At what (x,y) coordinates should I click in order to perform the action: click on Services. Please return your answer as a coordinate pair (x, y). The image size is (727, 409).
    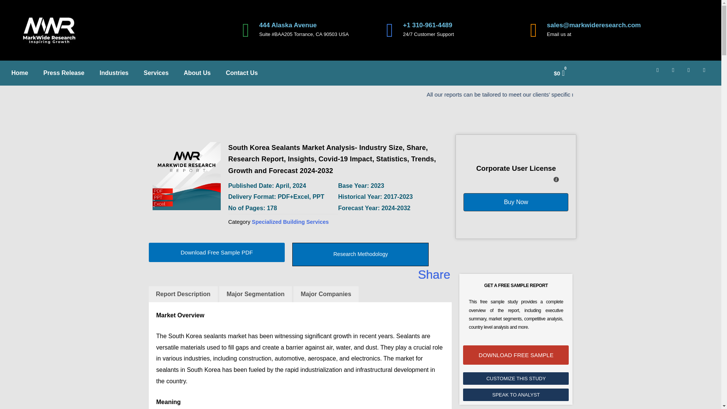
    Looking at the image, I should click on (156, 73).